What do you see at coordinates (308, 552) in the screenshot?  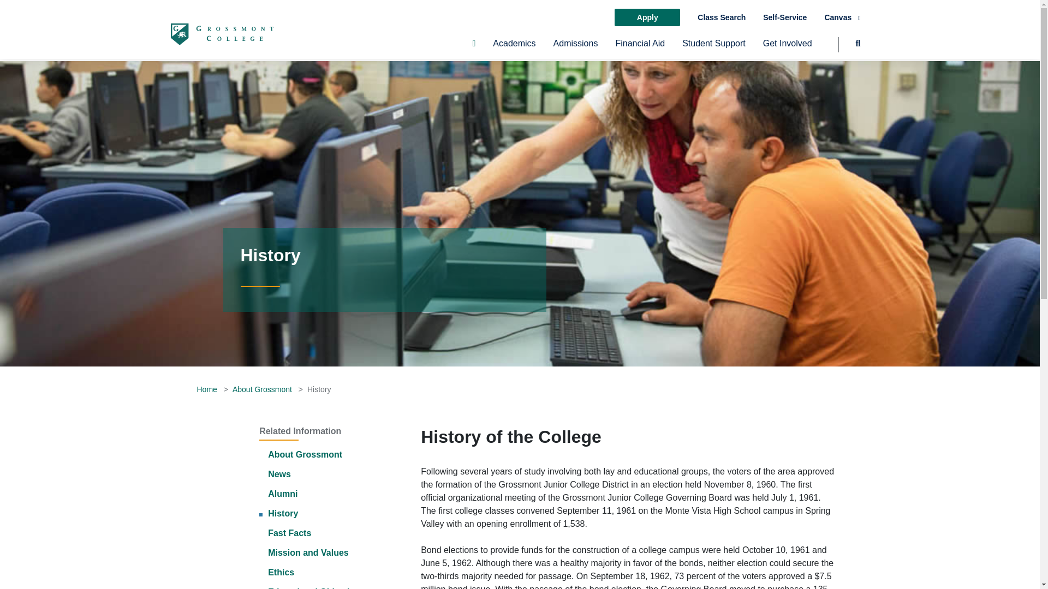 I see `Mission and Values` at bounding box center [308, 552].